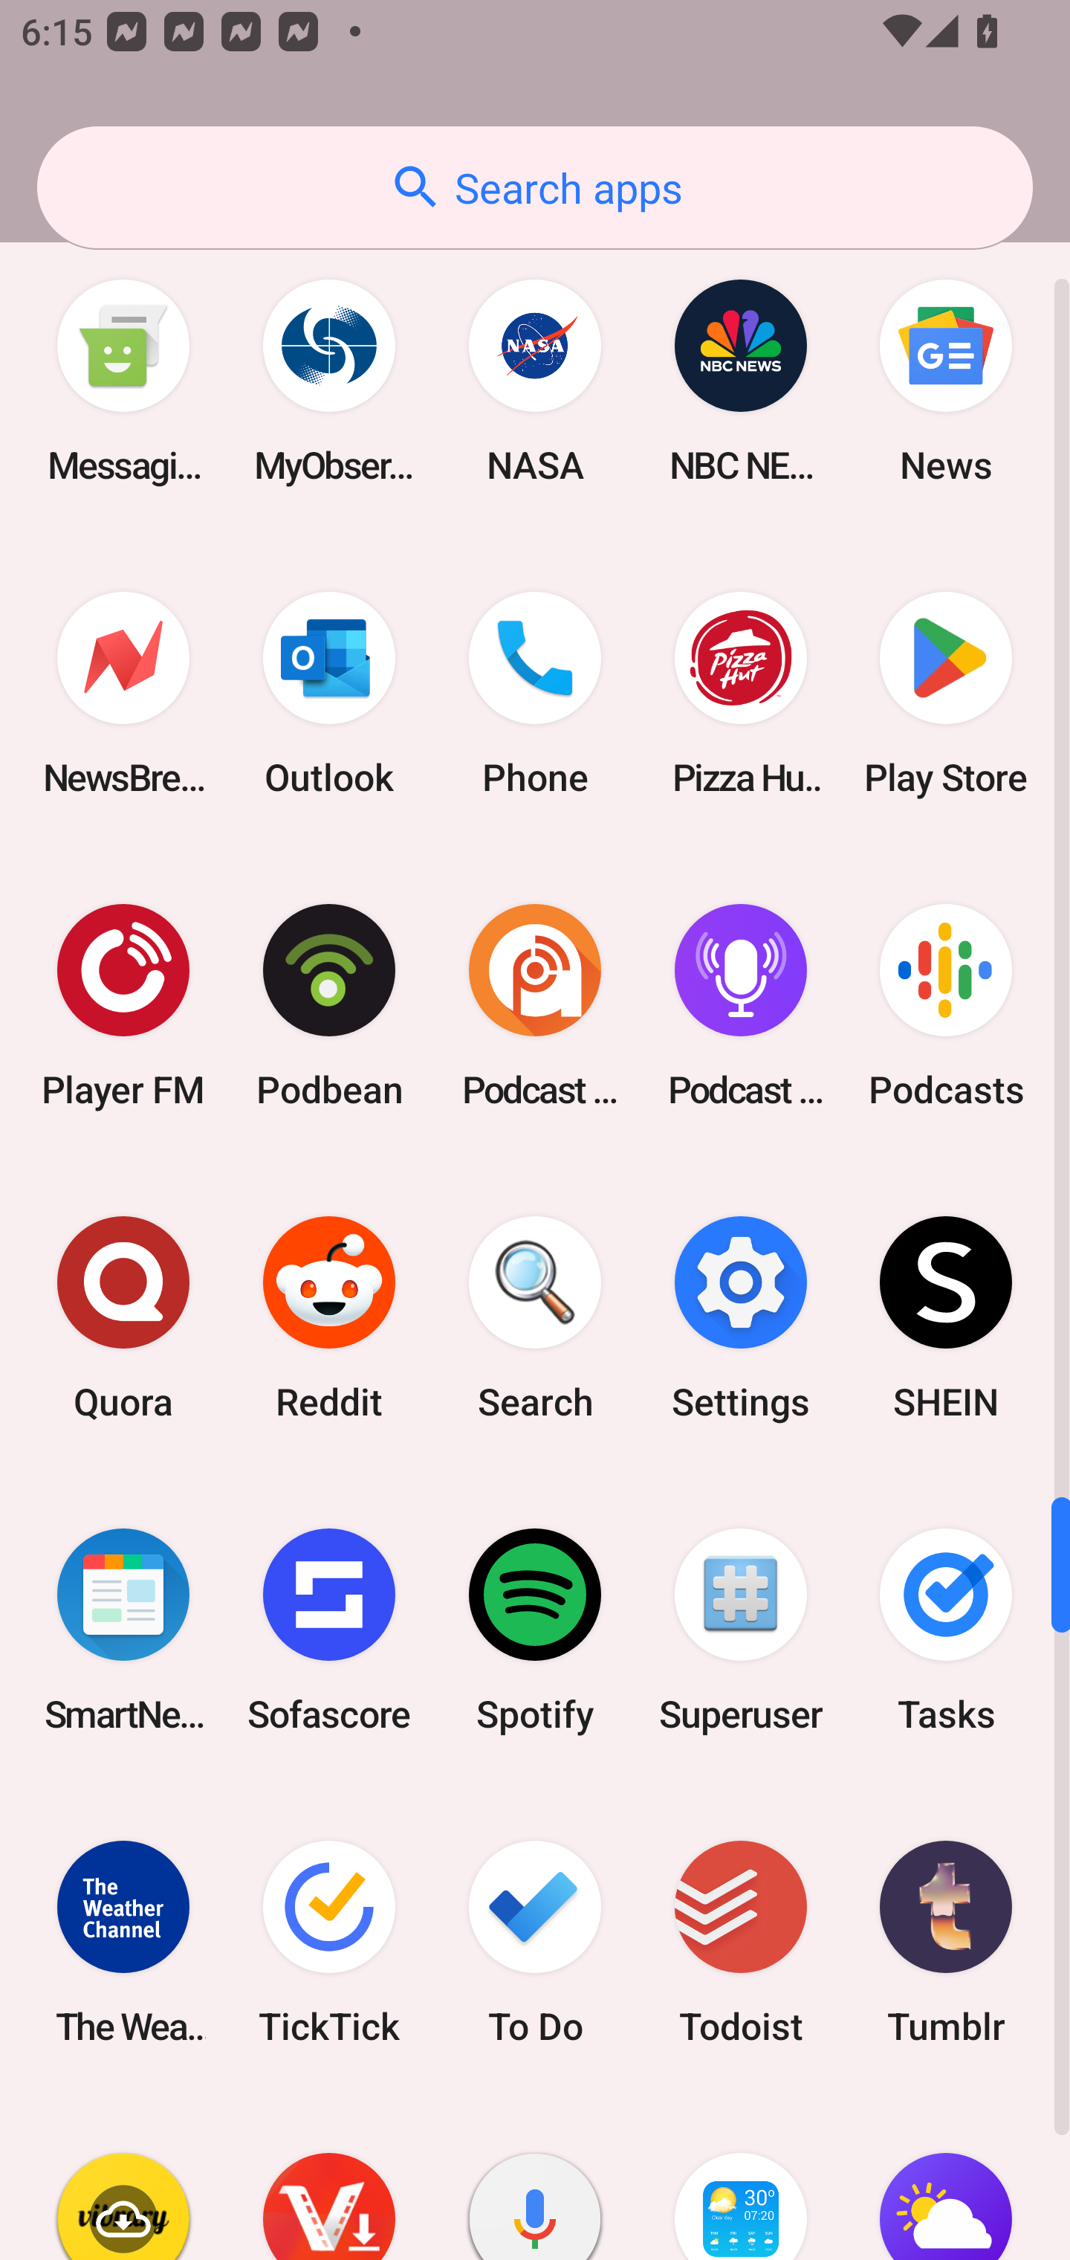 This screenshot has height=2260, width=1070. I want to click on   Search apps, so click(535, 187).